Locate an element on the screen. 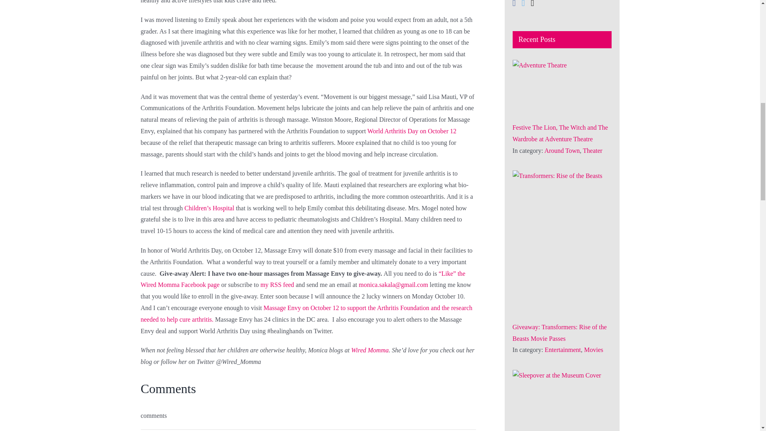 The width and height of the screenshot is (766, 431). World Arthritis Day on October 12 is located at coordinates (412, 131).